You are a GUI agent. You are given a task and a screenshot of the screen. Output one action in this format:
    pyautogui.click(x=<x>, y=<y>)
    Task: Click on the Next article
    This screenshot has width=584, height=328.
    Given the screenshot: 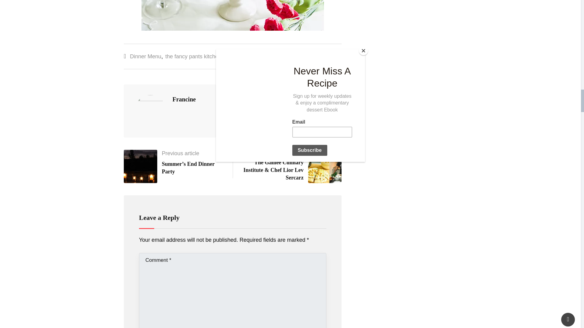 What is the action you would take?
    pyautogui.click(x=290, y=153)
    